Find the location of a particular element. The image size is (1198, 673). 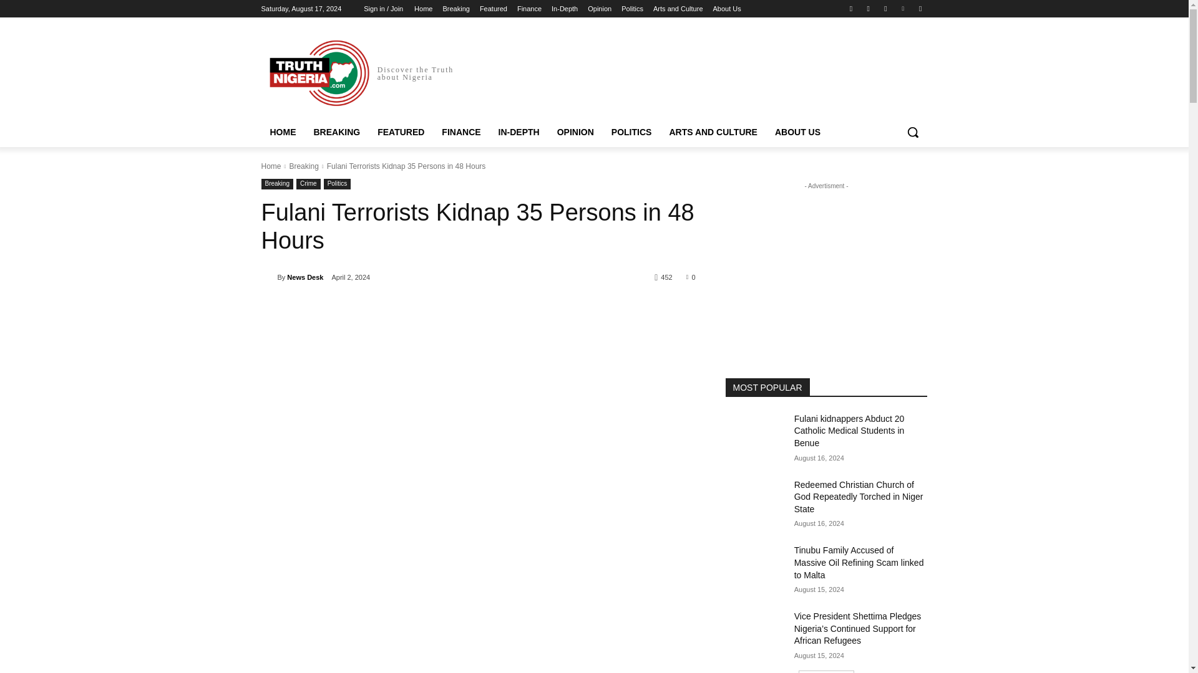

OPINION is located at coordinates (575, 132).